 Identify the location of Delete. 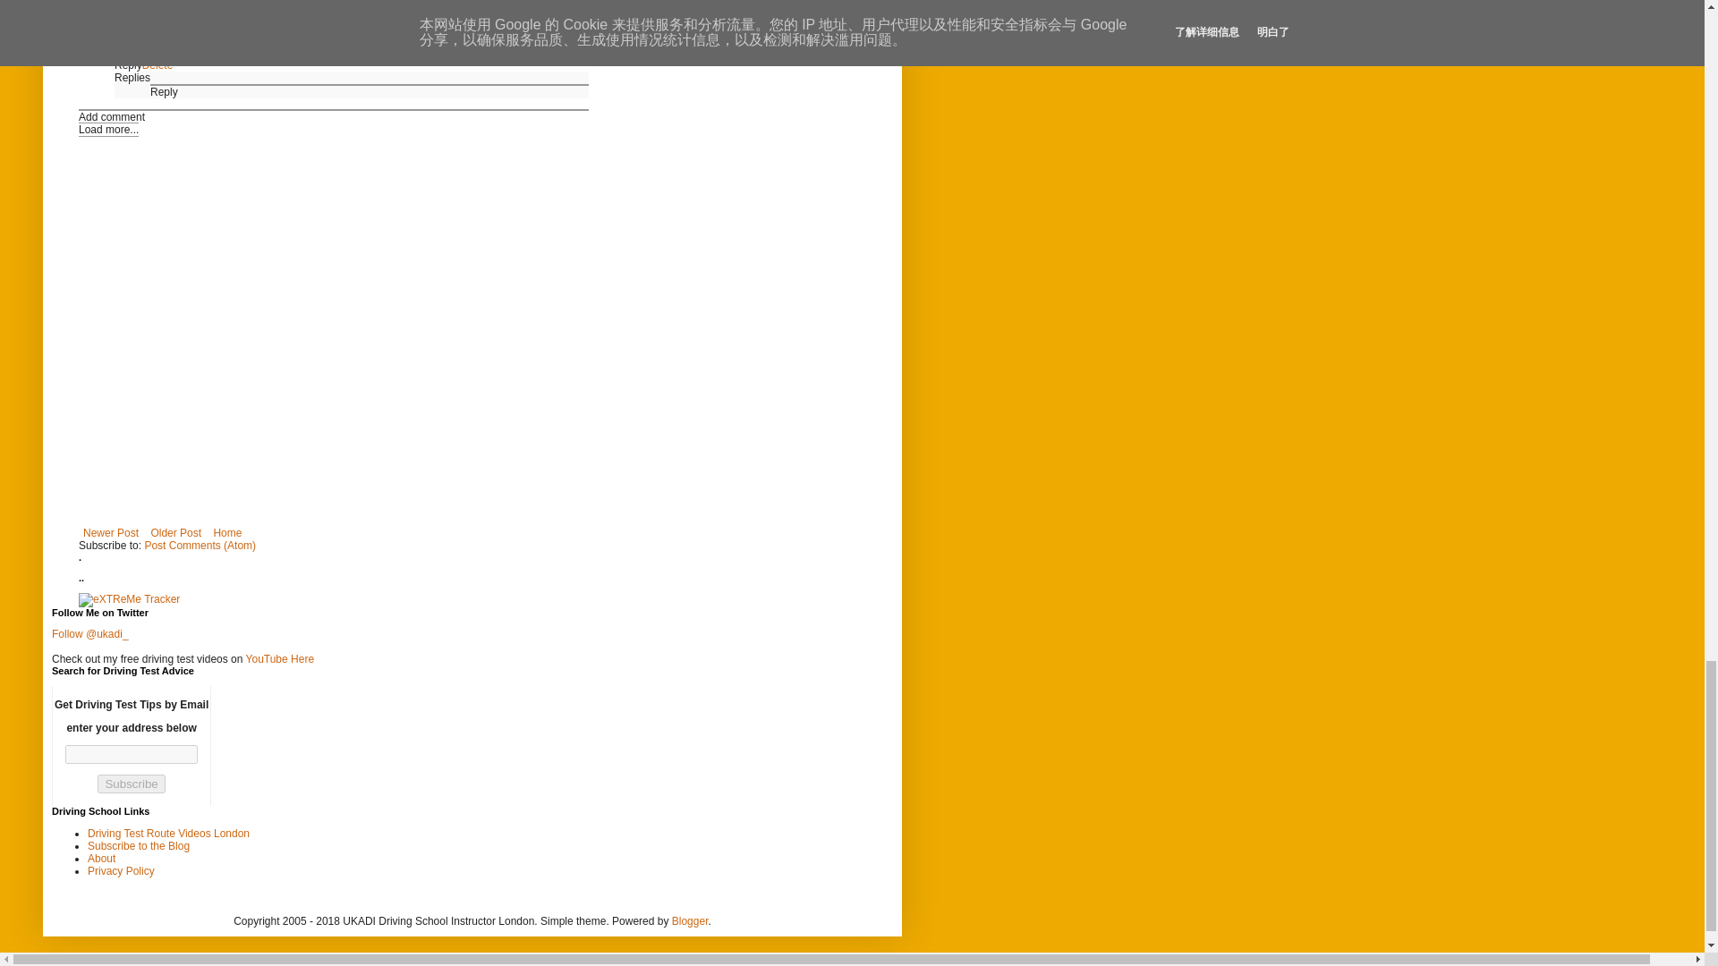
(157, 64).